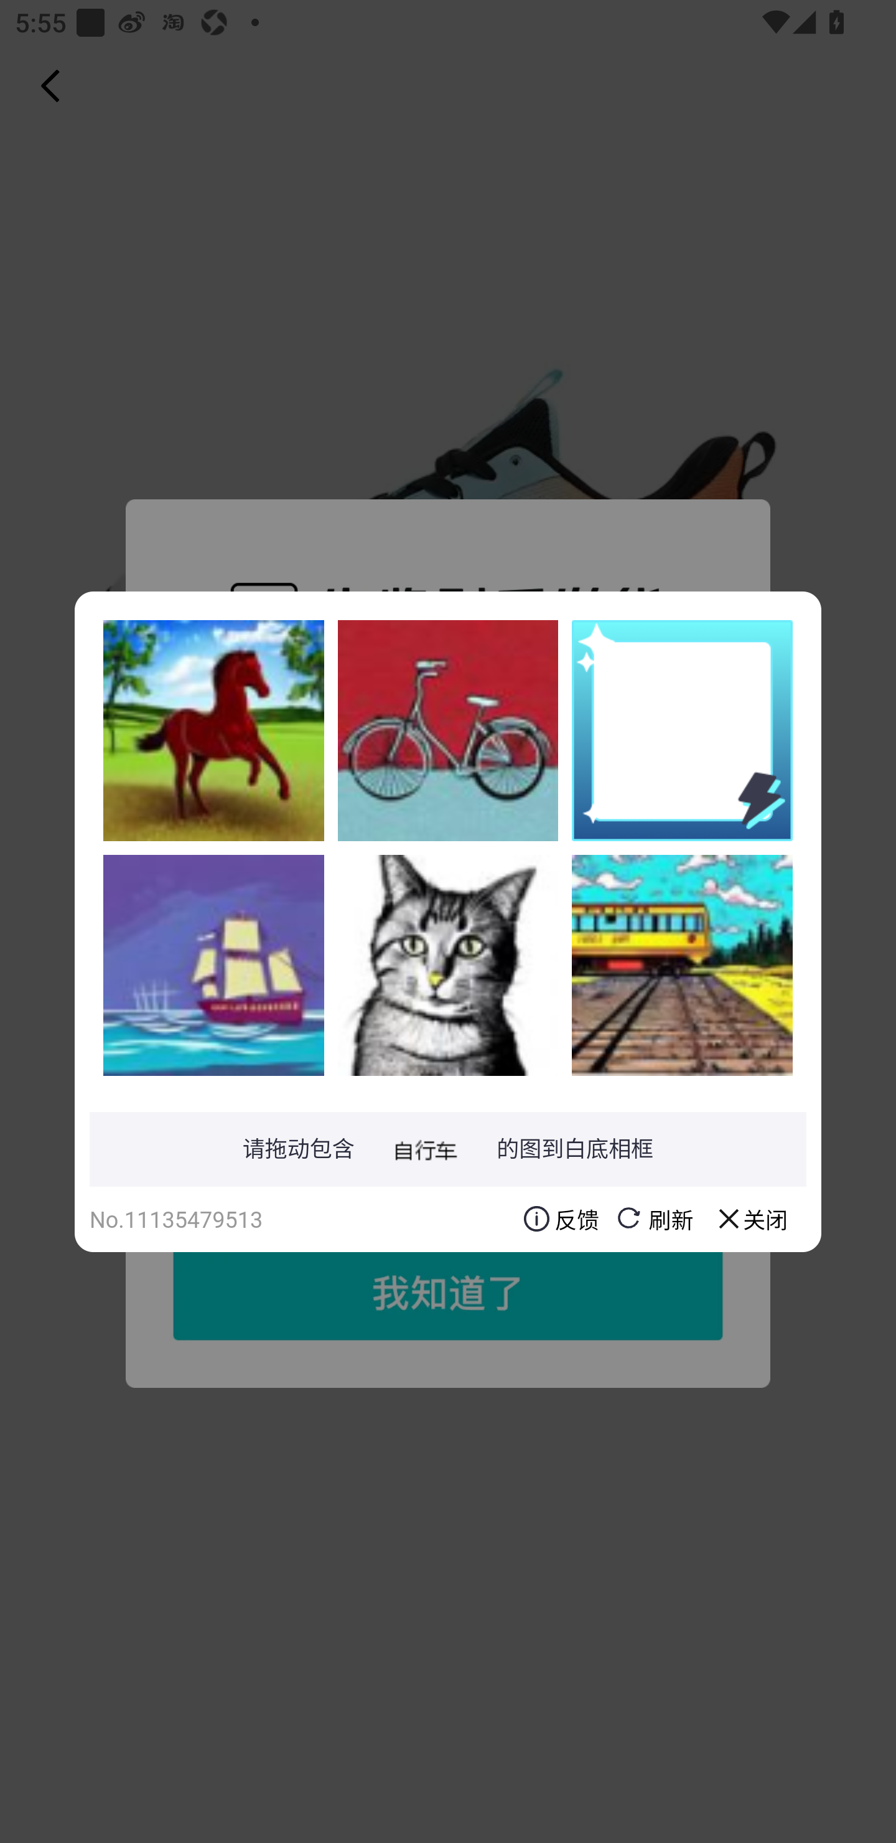  What do you see at coordinates (448, 964) in the screenshot?
I see `UVYaNqgn9evVNVCHDR0sy5YultnBM2X7tlh16w2ybX` at bounding box center [448, 964].